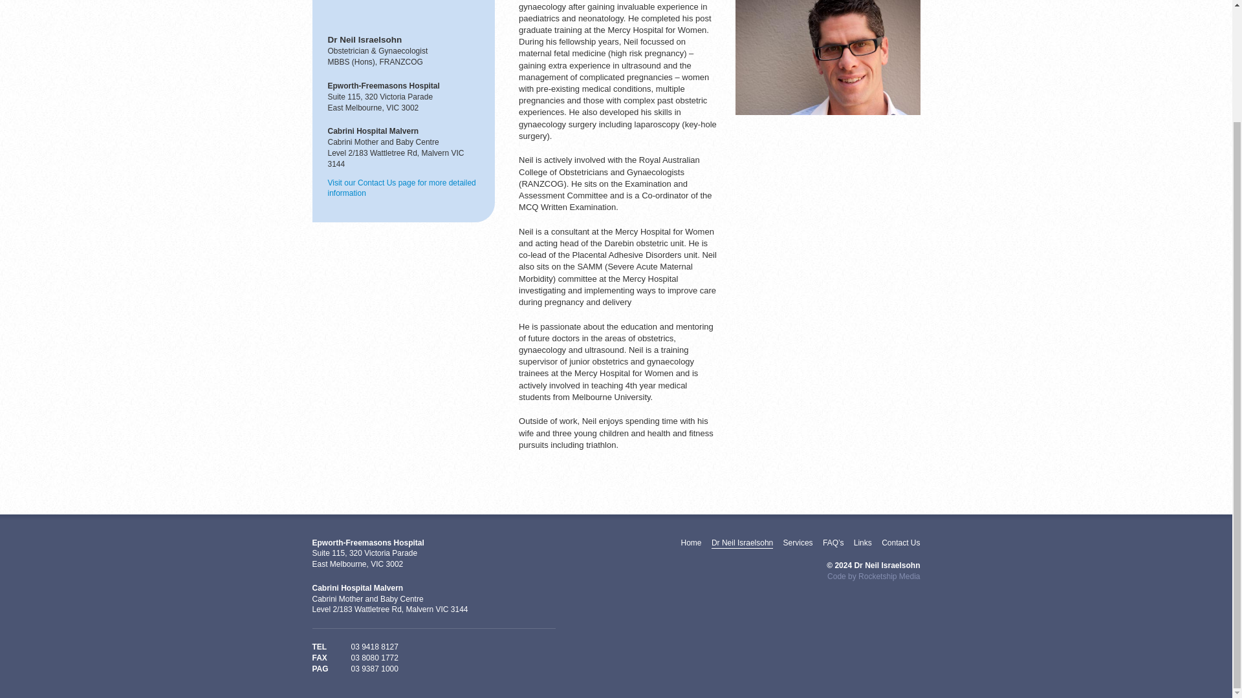 This screenshot has height=698, width=1242. What do you see at coordinates (401, 188) in the screenshot?
I see `Visit our Contact Us page for more detailed information` at bounding box center [401, 188].